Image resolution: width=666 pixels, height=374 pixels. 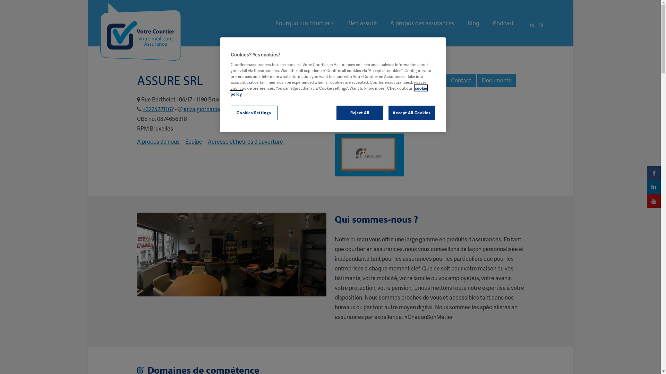 I want to click on Pourquoi un courtier ?, so click(x=305, y=23).